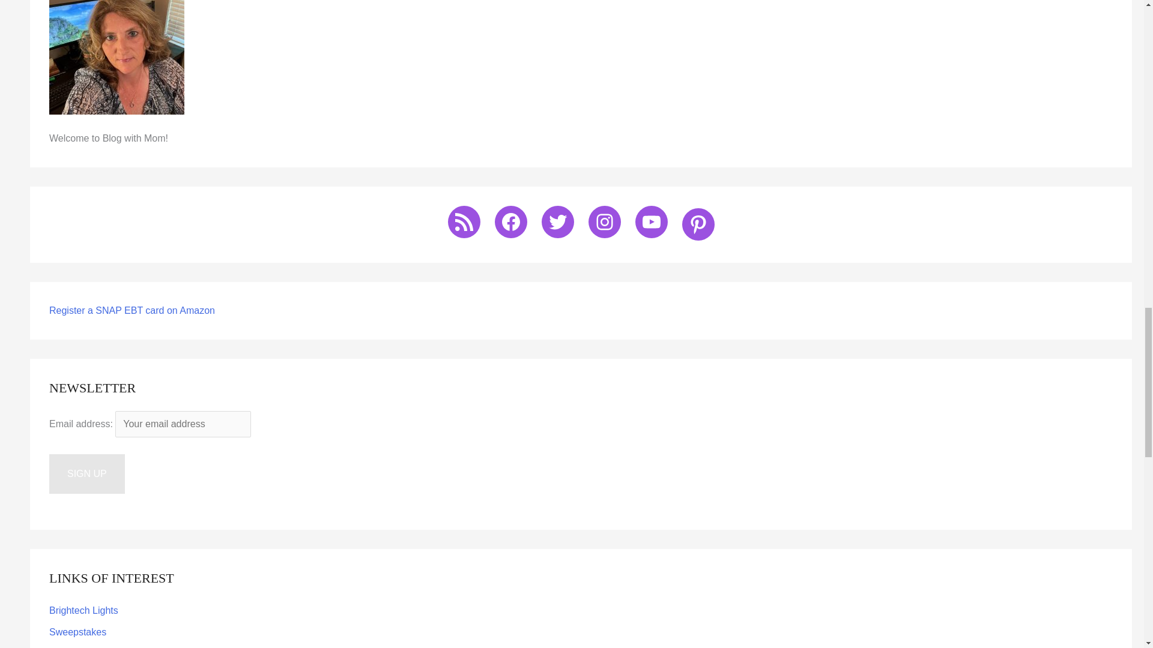  I want to click on Awesome lighting for your home!, so click(84, 610).